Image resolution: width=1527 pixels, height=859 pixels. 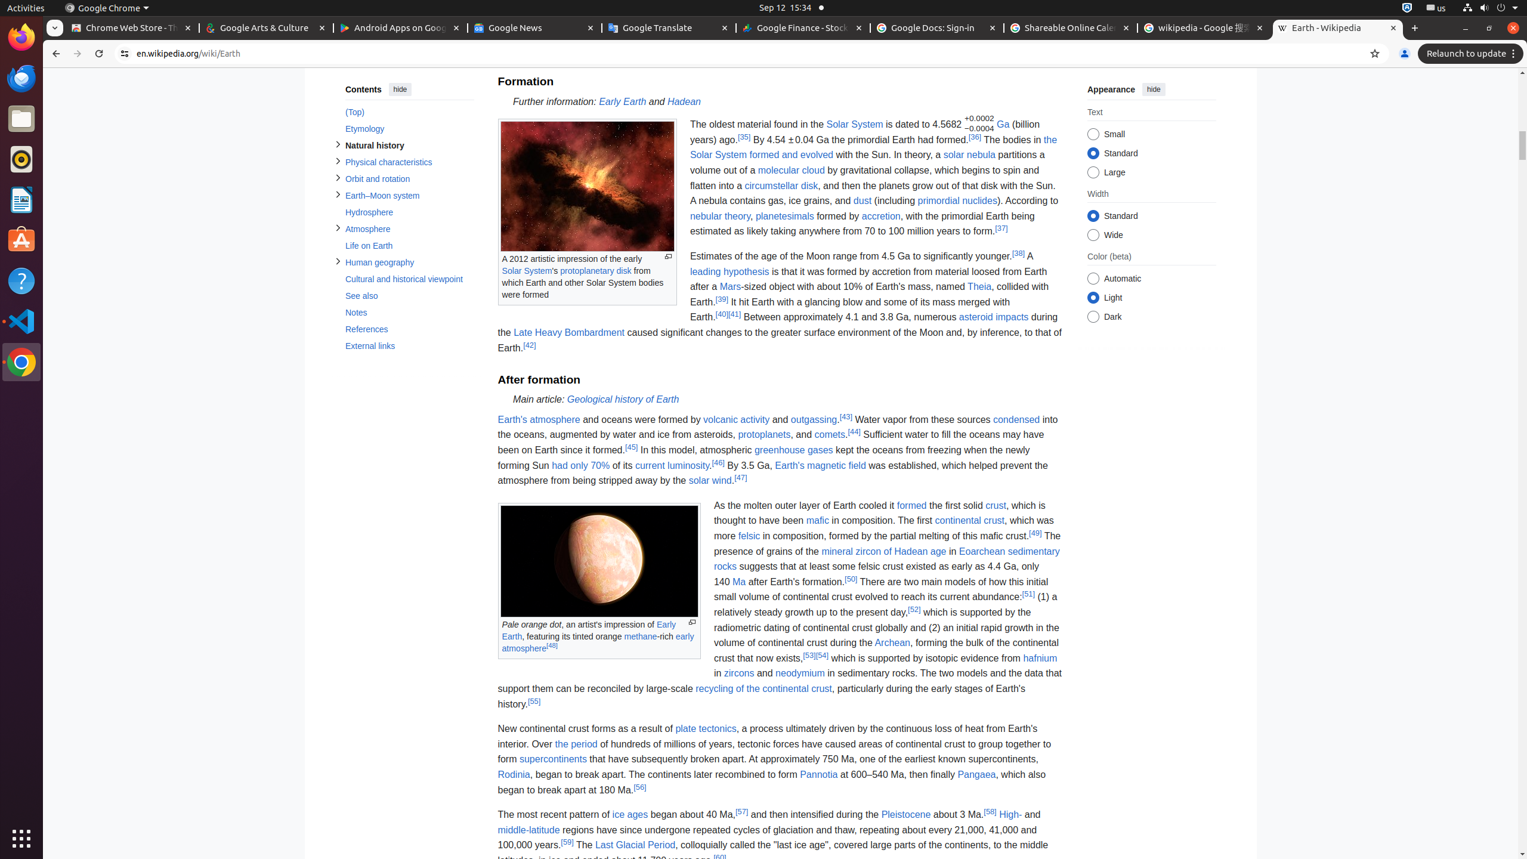 I want to click on [50], so click(x=851, y=579).